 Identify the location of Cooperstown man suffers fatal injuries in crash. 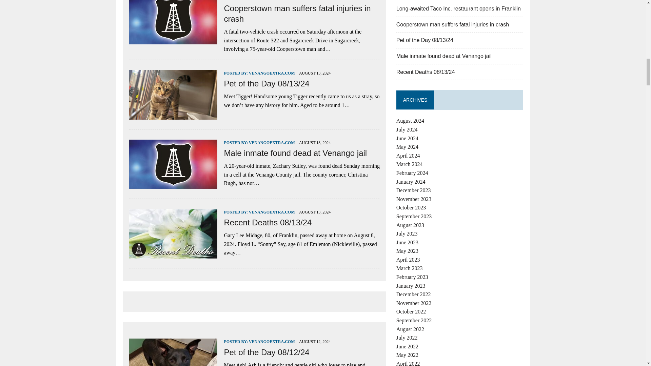
(173, 40).